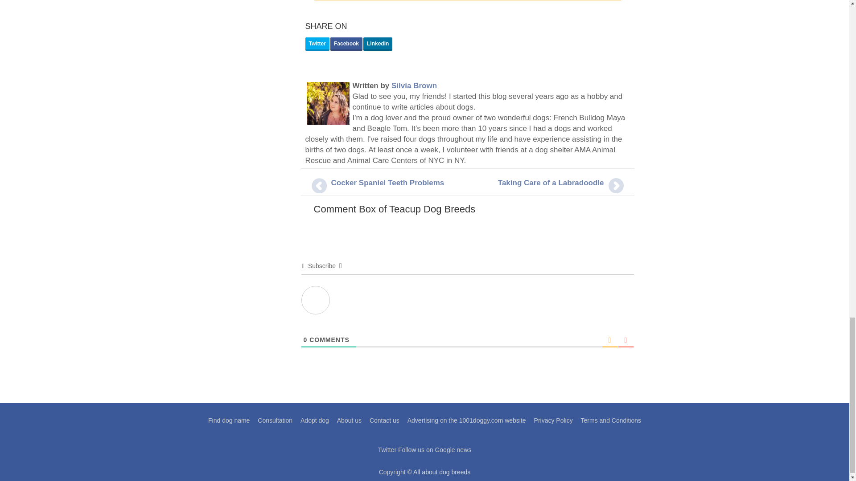  I want to click on Cocker Spaniel Teeth Problems, so click(387, 183).